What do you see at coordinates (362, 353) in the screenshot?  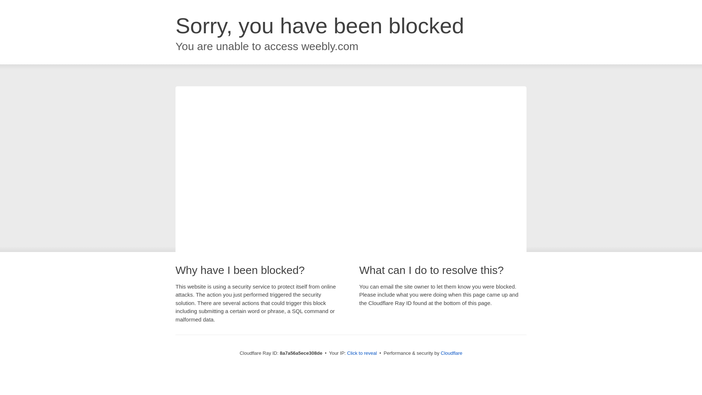 I see `Click to reveal` at bounding box center [362, 353].